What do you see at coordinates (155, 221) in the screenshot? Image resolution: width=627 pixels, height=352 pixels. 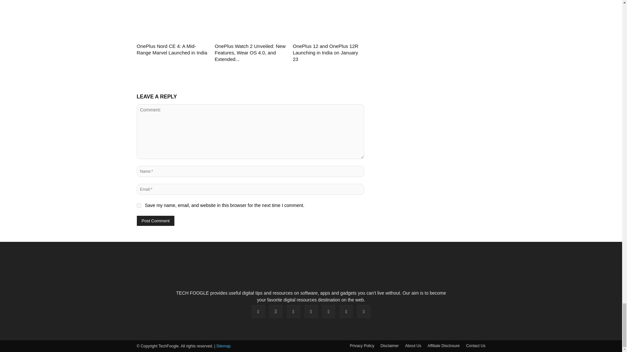 I see `Post Comment` at bounding box center [155, 221].